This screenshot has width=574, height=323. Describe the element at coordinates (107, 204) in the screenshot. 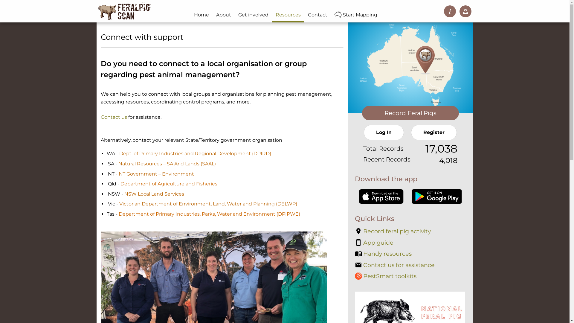

I see ` ` at that location.